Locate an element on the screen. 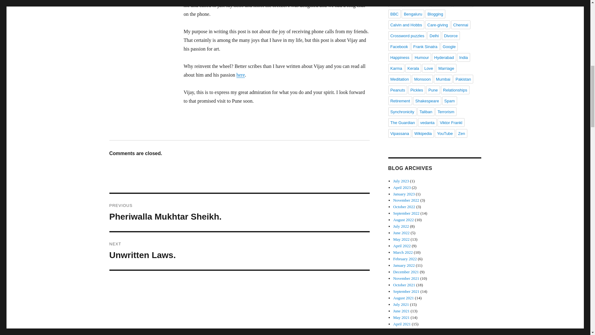 The image size is (595, 335). Chennai is located at coordinates (461, 25).